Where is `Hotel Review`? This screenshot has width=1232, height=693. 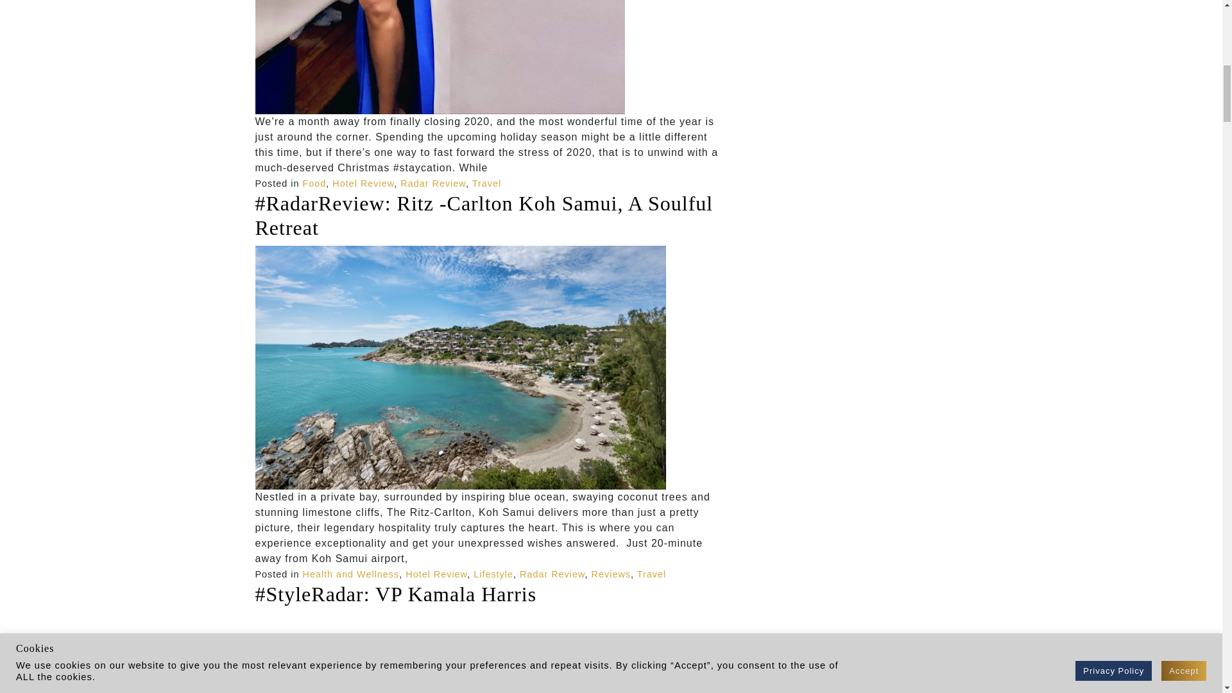
Hotel Review is located at coordinates (363, 183).